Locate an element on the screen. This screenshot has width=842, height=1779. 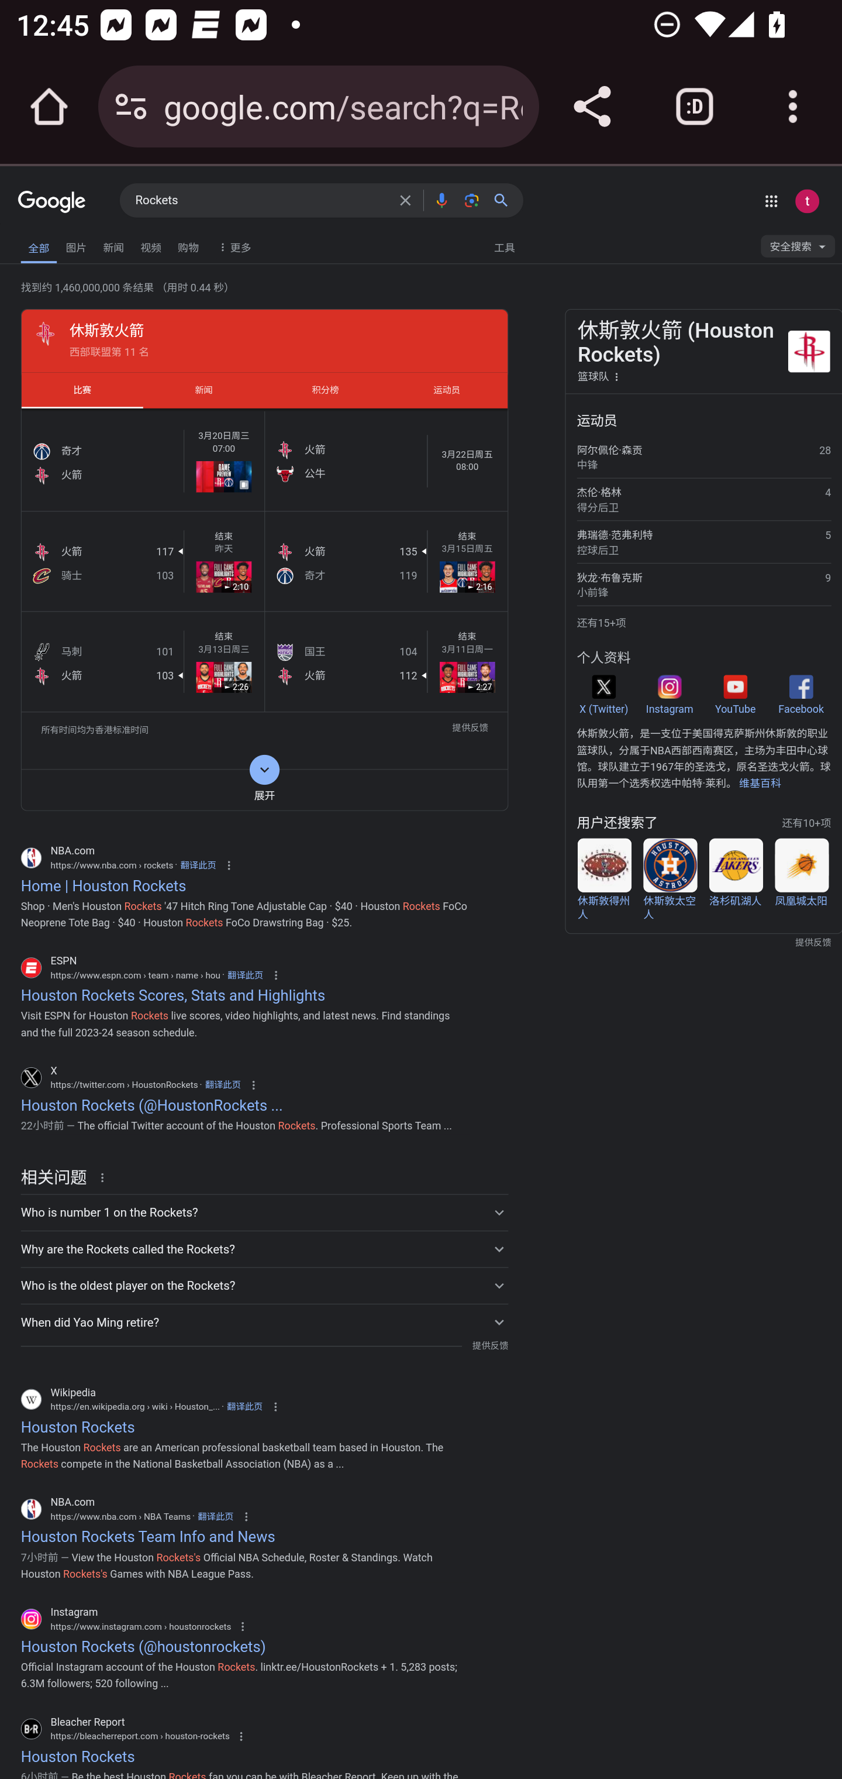
Share is located at coordinates (592, 107).